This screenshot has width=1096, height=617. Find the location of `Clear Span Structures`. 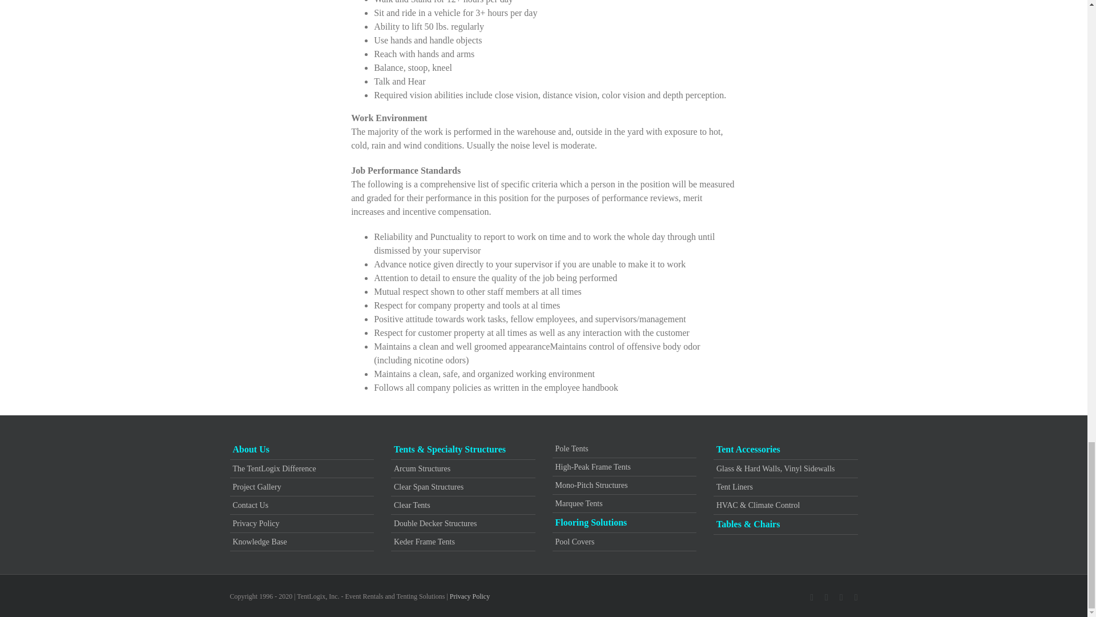

Clear Span Structures is located at coordinates (463, 487).